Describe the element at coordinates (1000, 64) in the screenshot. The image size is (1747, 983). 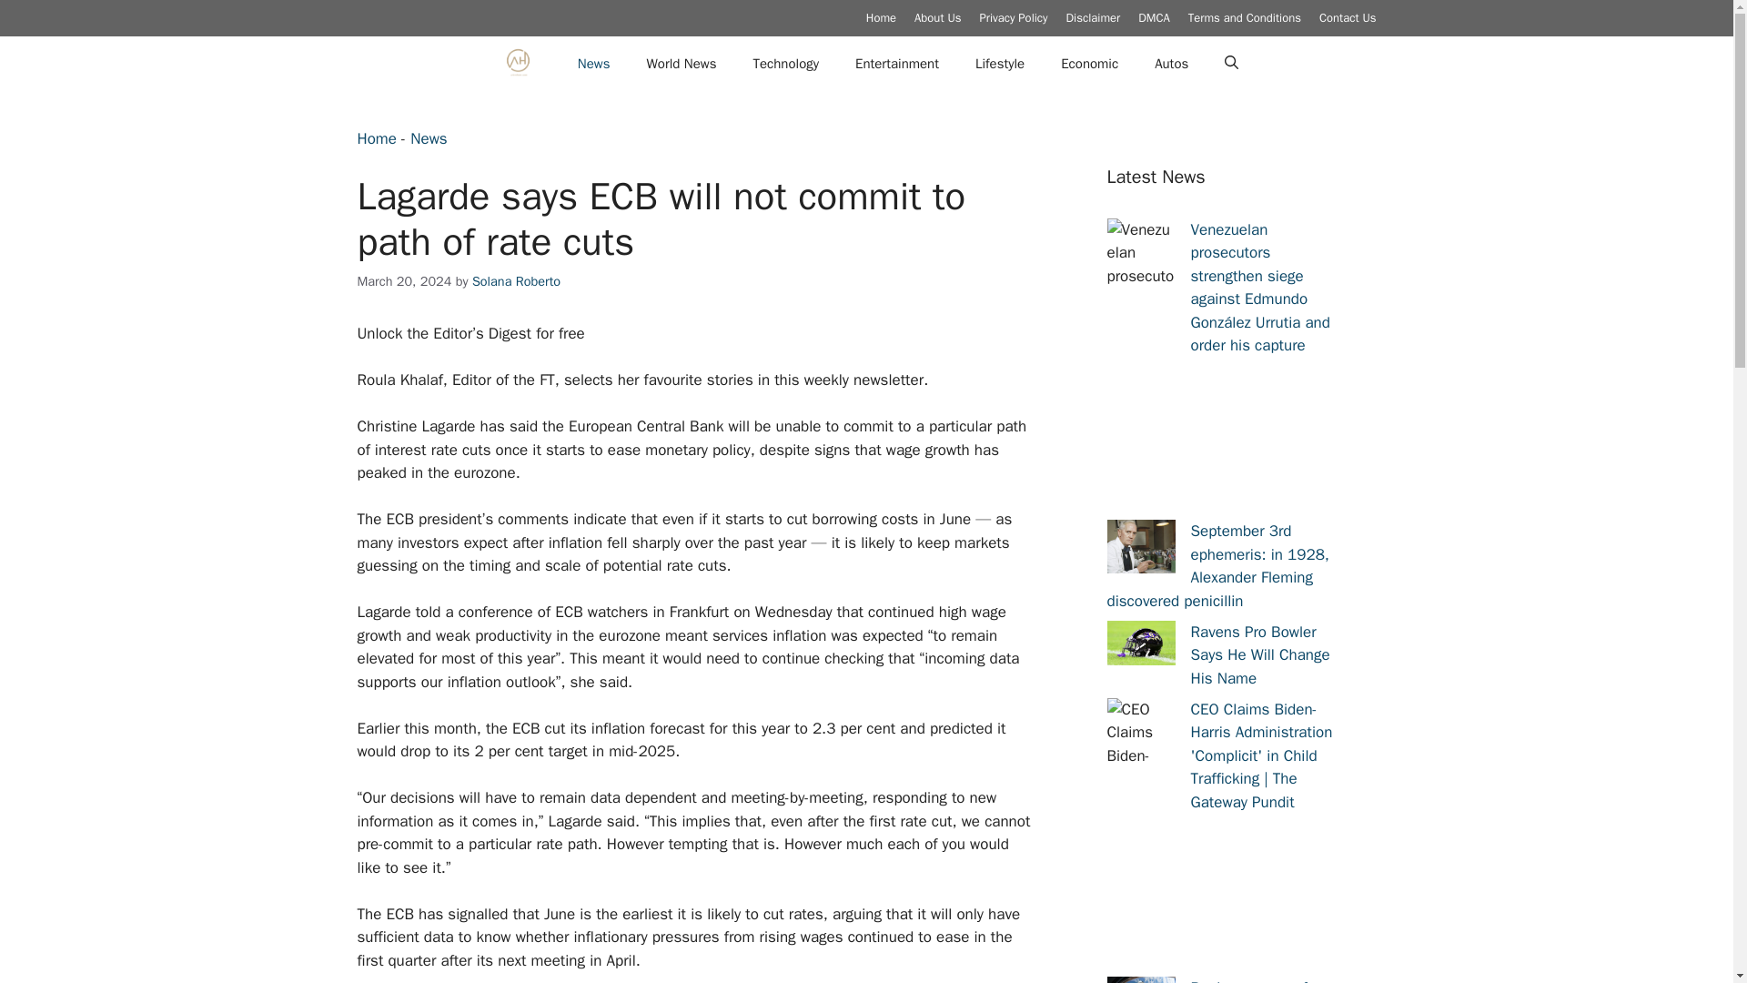
I see `Lifestyle` at that location.